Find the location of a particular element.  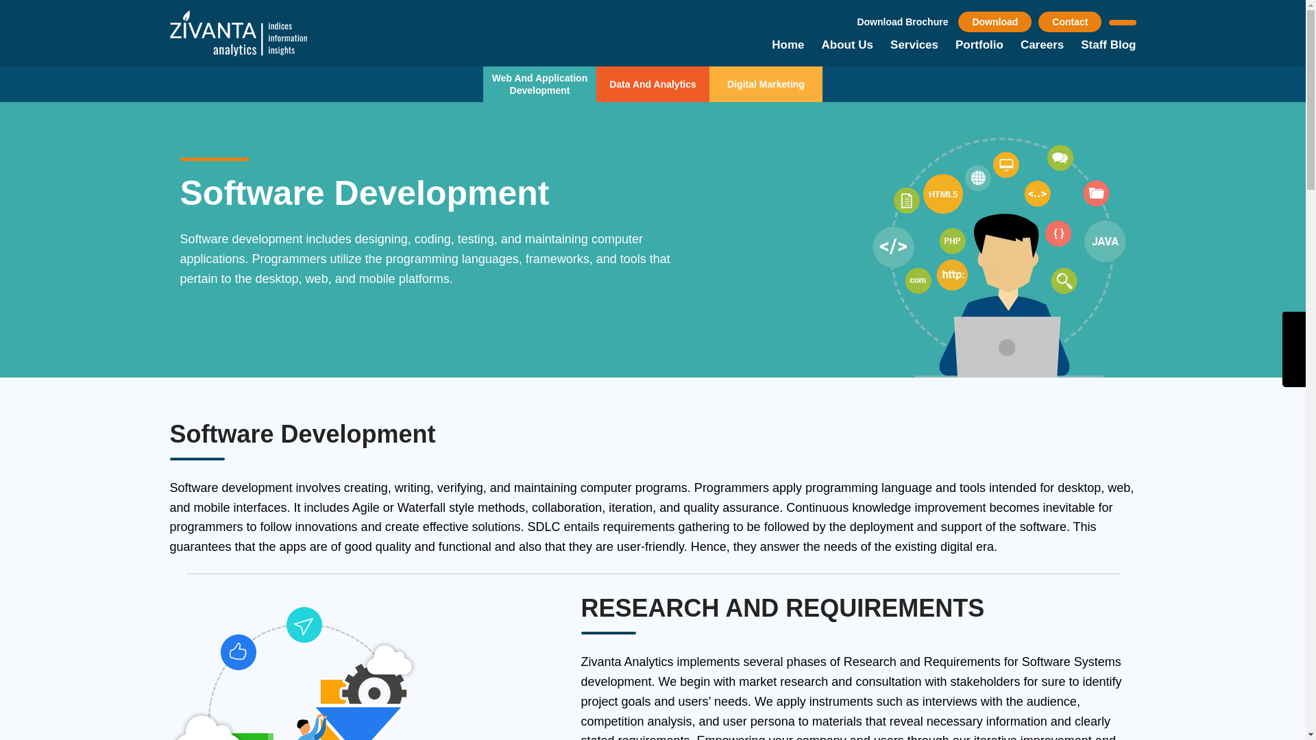

Web And Application Development is located at coordinates (539, 84).